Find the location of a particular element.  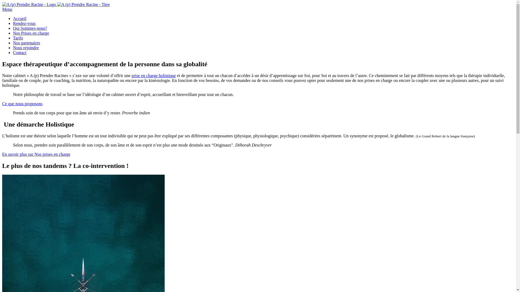

En savoir plus sur Nos prises en charge is located at coordinates (36, 154).